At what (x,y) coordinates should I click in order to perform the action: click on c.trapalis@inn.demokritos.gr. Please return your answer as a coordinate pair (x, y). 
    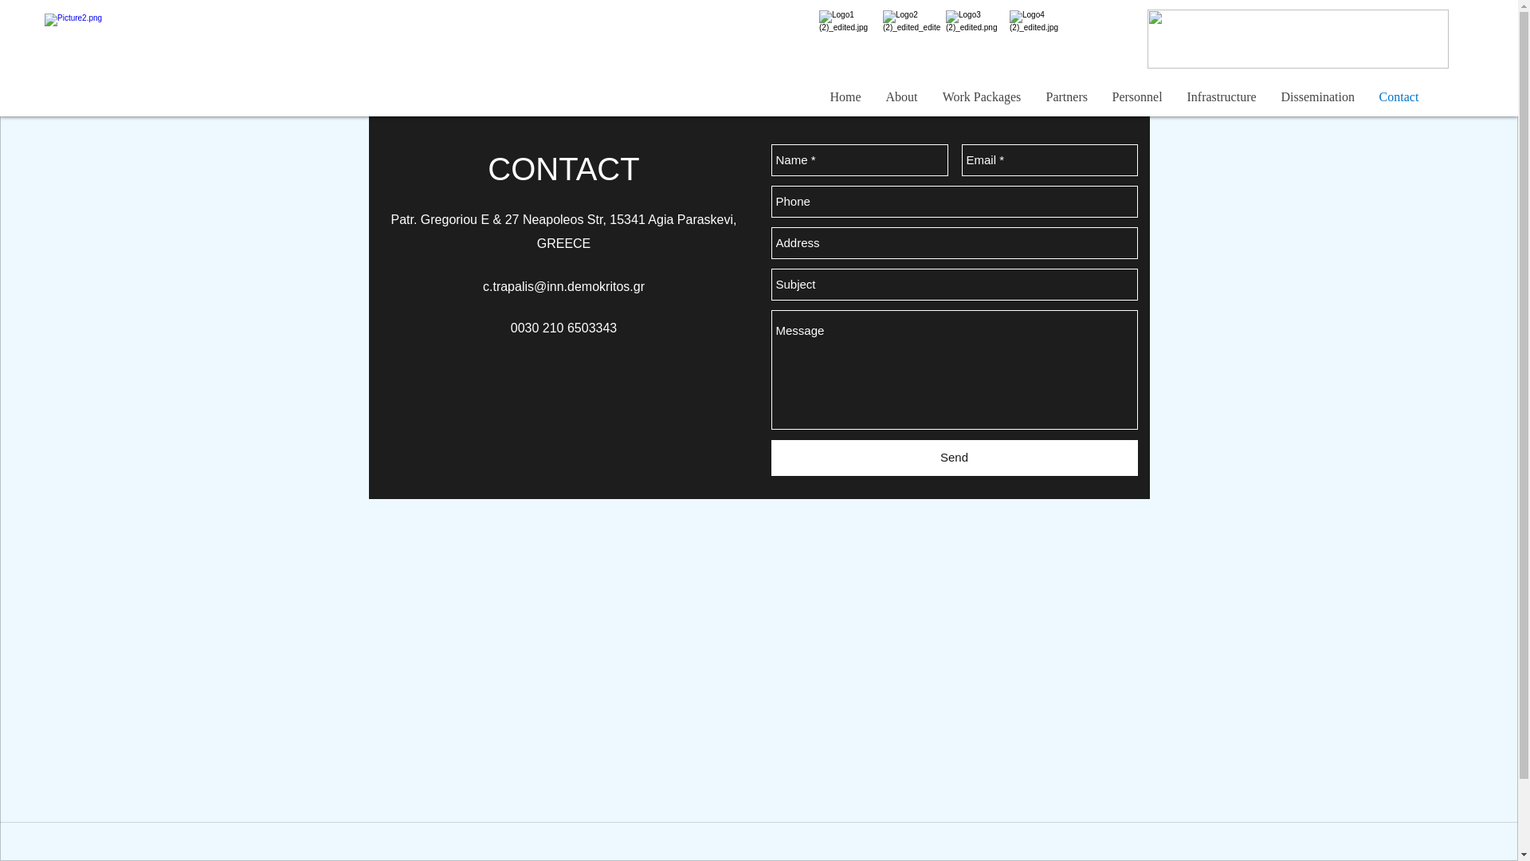
    Looking at the image, I should click on (564, 287).